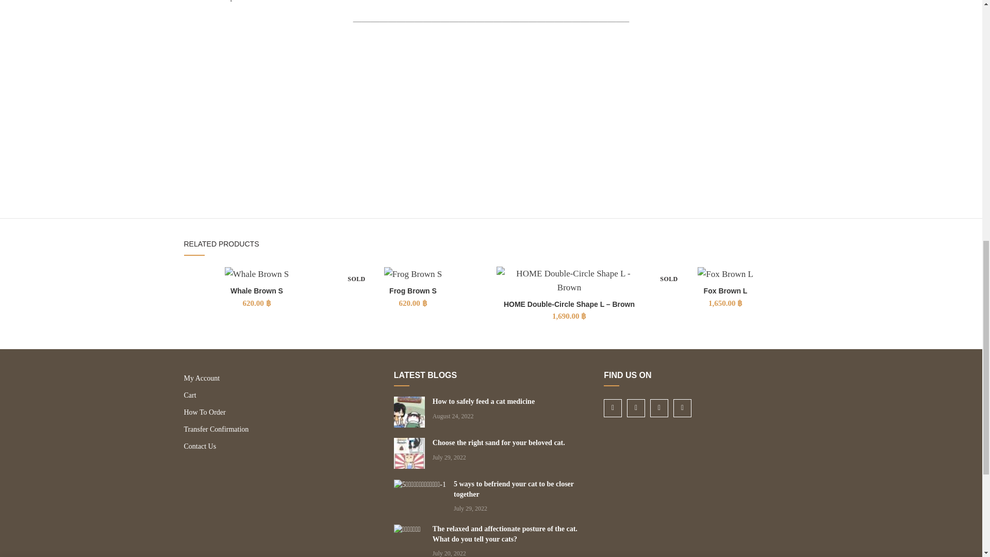 The width and height of the screenshot is (990, 557). What do you see at coordinates (484, 401) in the screenshot?
I see `Permalink to How to safely feed a cat medicine` at bounding box center [484, 401].